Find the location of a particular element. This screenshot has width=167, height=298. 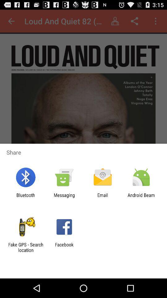

flip until the facebook icon is located at coordinates (64, 247).